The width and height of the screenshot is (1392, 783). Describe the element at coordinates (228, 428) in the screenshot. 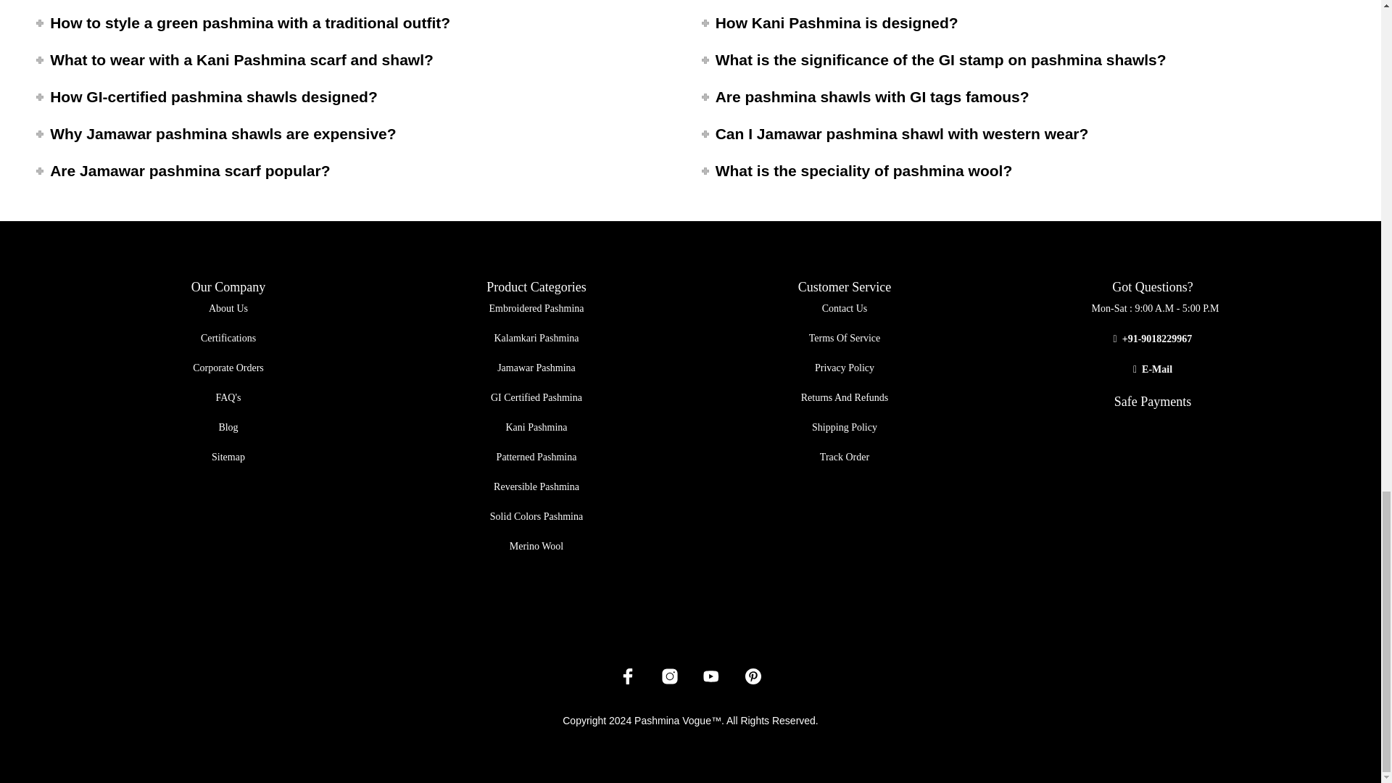

I see `Blog` at that location.